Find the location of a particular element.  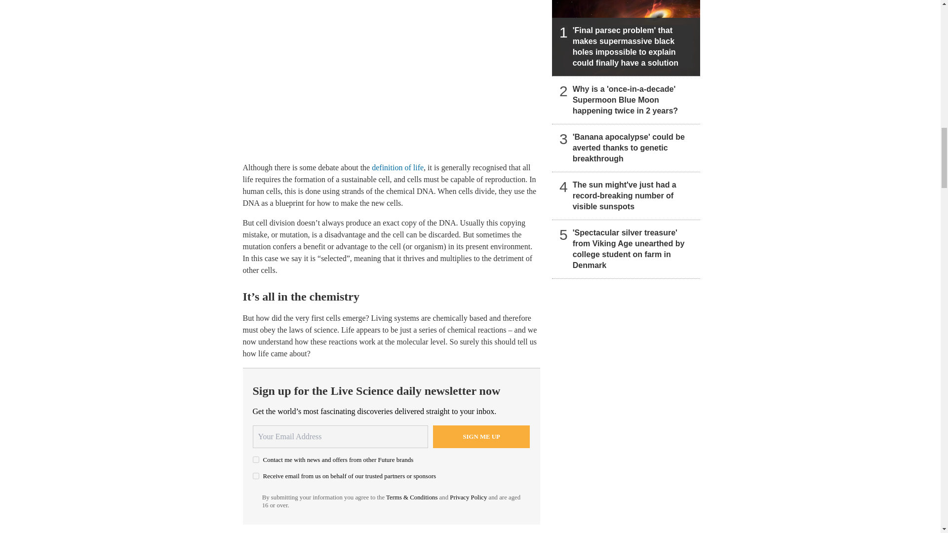

on is located at coordinates (256, 476).